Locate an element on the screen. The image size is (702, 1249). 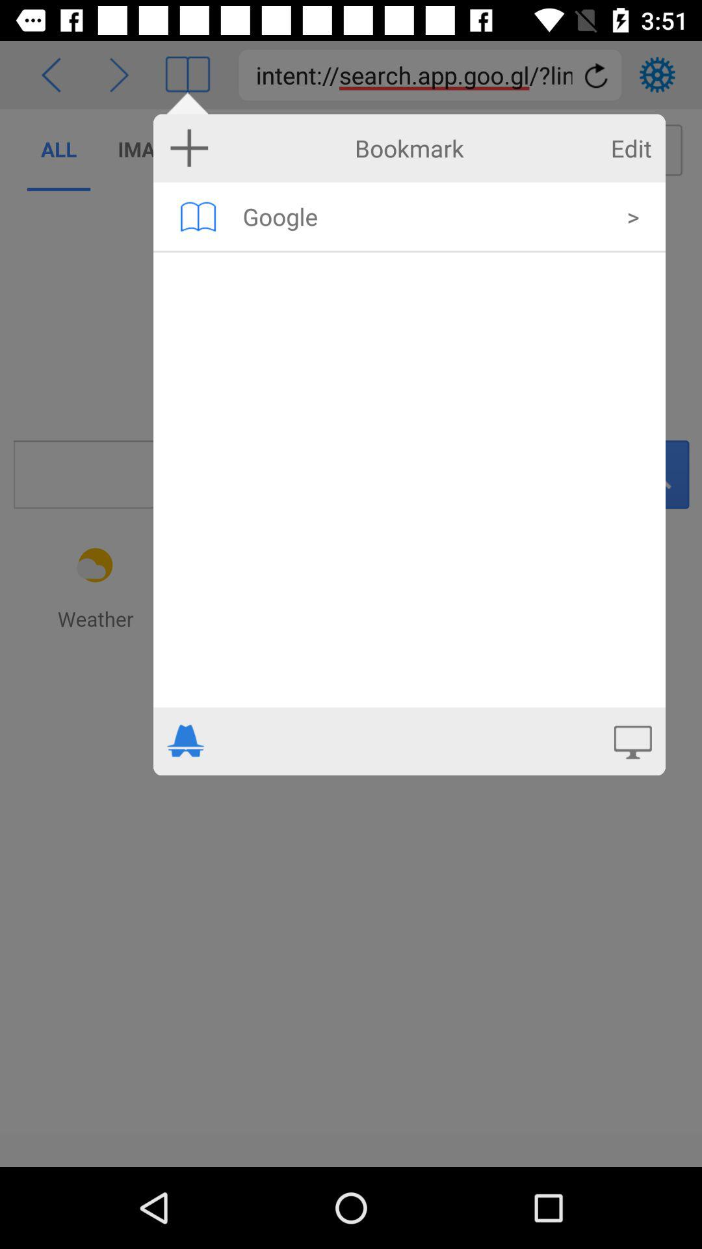
open full screen is located at coordinates (633, 741).